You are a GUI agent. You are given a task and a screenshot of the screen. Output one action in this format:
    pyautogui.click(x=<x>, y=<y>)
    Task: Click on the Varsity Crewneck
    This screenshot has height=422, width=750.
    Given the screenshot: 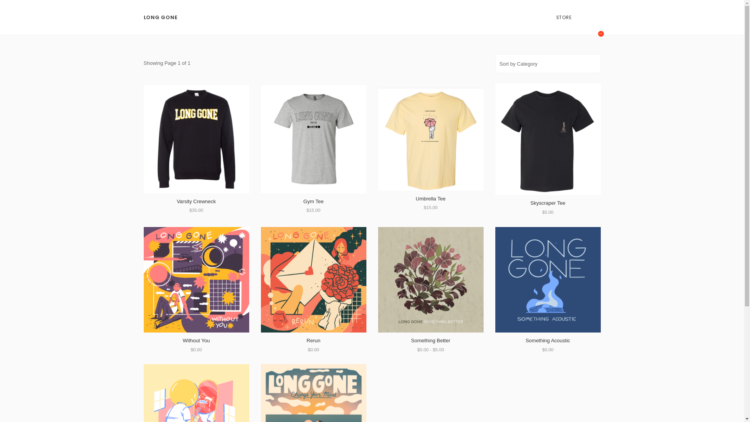 What is the action you would take?
    pyautogui.click(x=196, y=202)
    